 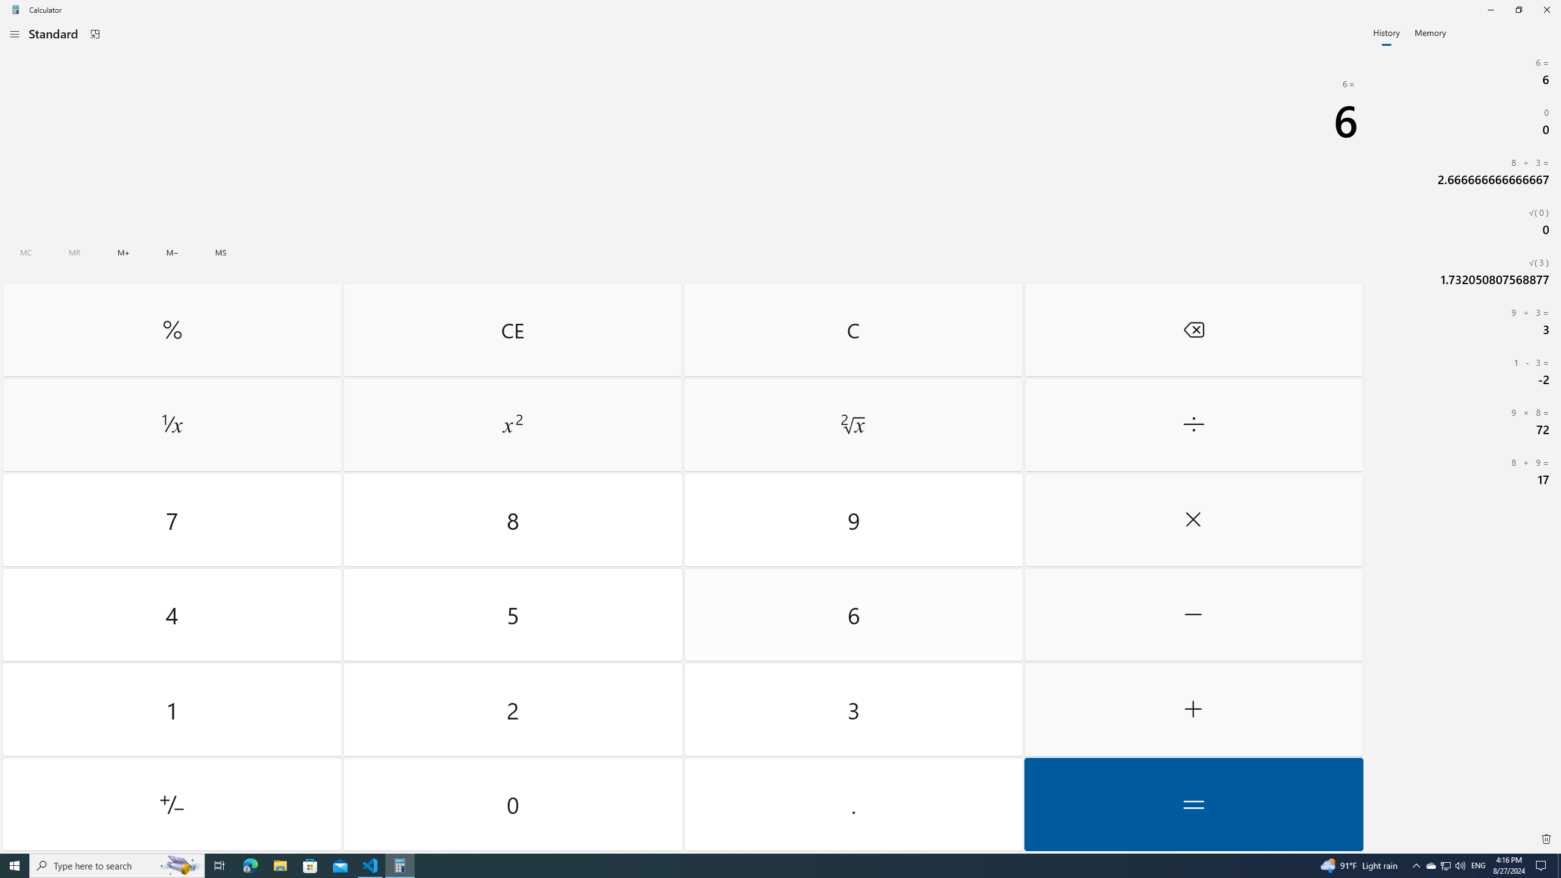 I want to click on Five, so click(x=513, y=615).